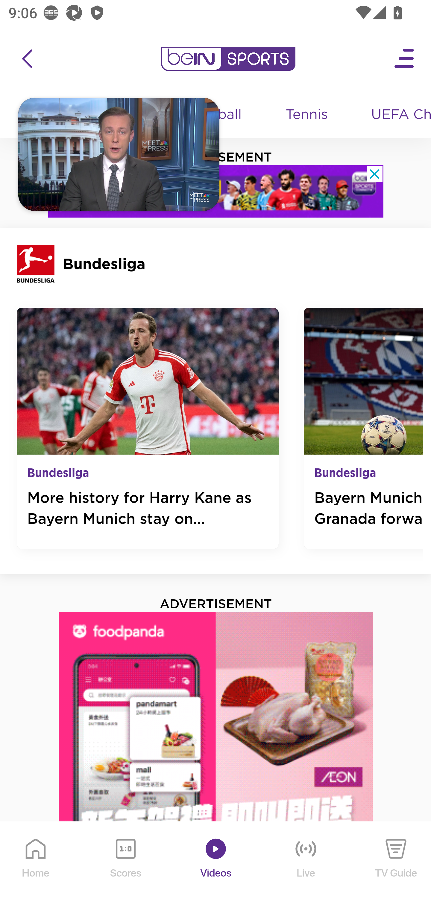 This screenshot has width=431, height=911. What do you see at coordinates (307, 115) in the screenshot?
I see `Tennis` at bounding box center [307, 115].